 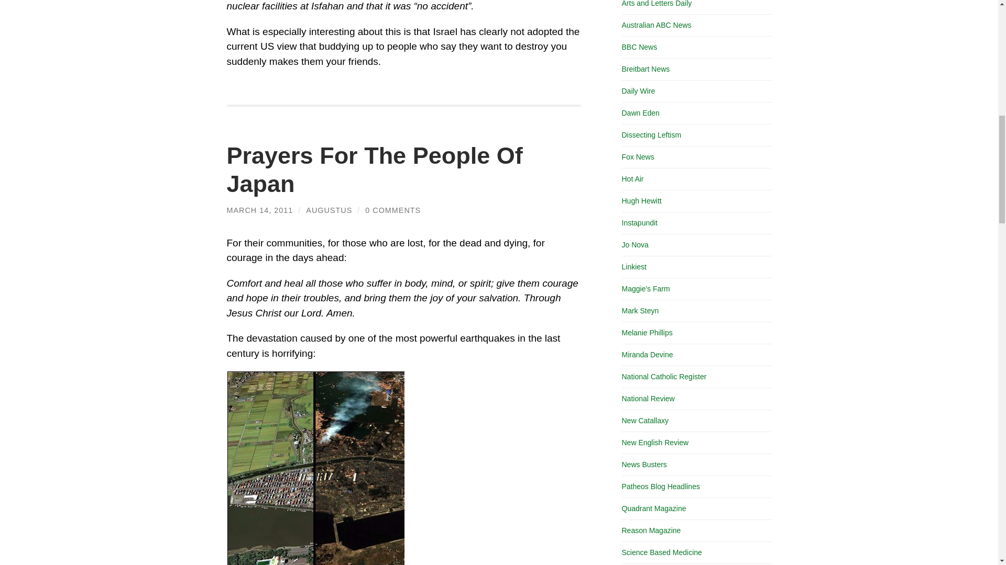 What do you see at coordinates (638, 91) in the screenshot?
I see `Controversial, informative, interesting, fun` at bounding box center [638, 91].